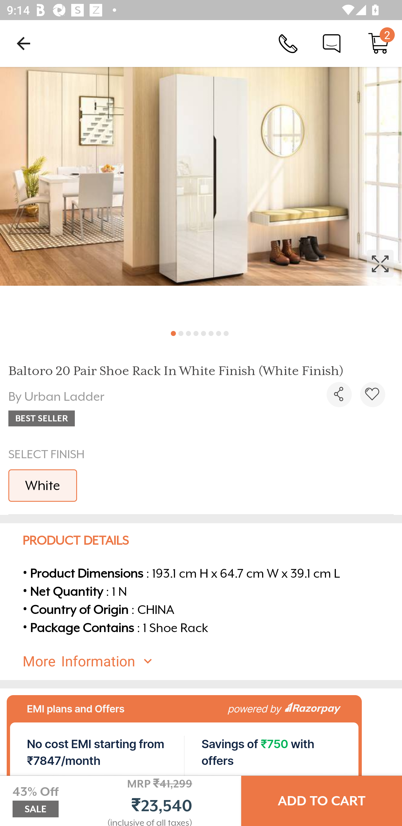 The height and width of the screenshot is (826, 402). Describe the element at coordinates (43, 485) in the screenshot. I see `White` at that location.